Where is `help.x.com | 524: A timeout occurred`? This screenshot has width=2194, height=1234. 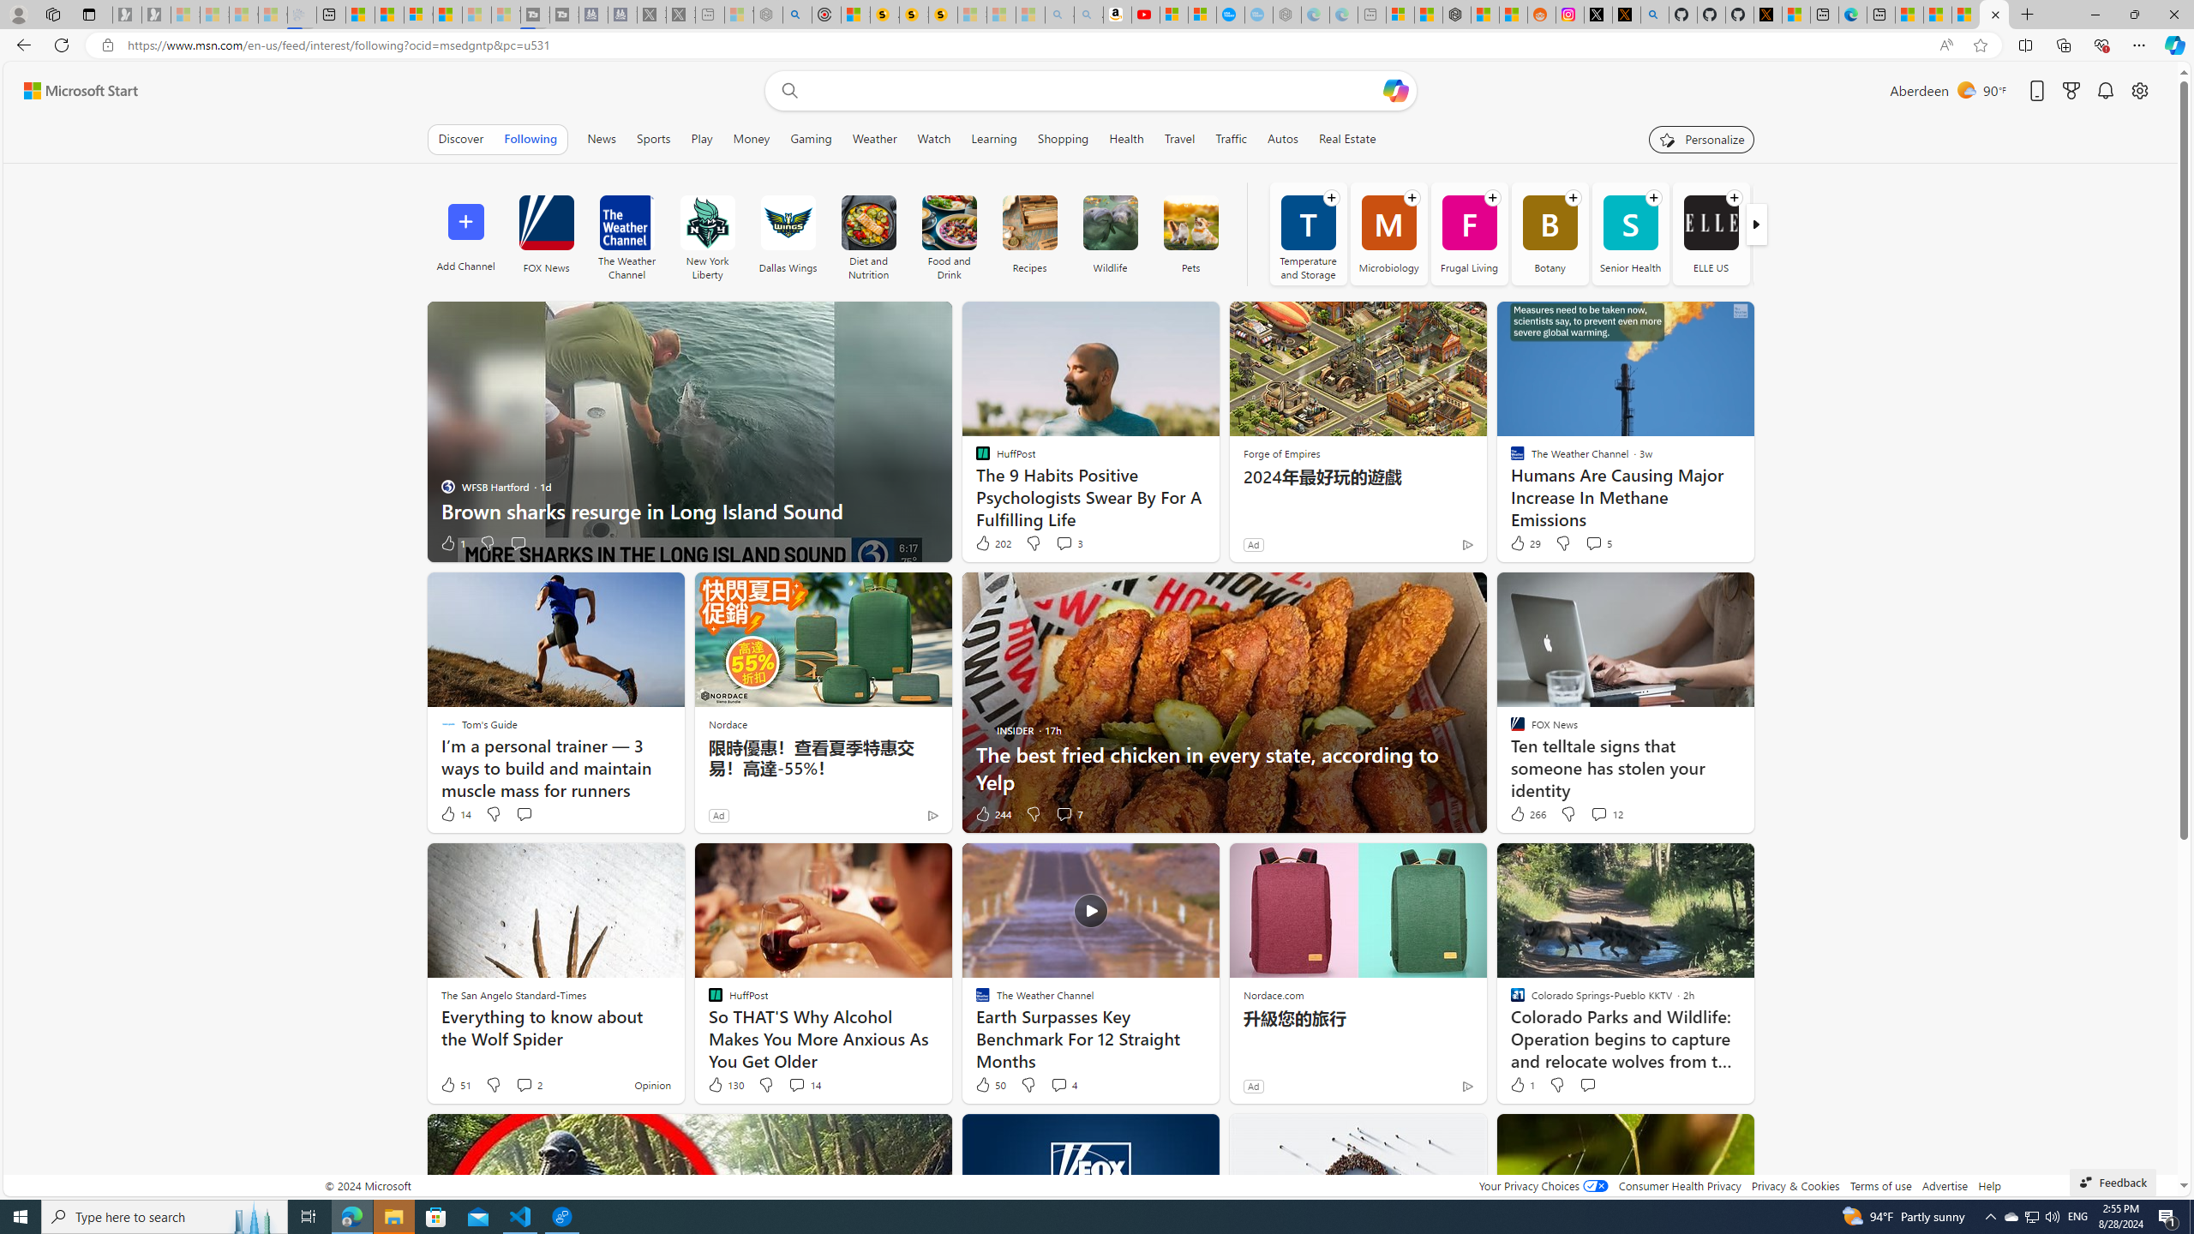
help.x.com | 524: A timeout occurred is located at coordinates (1627, 15).